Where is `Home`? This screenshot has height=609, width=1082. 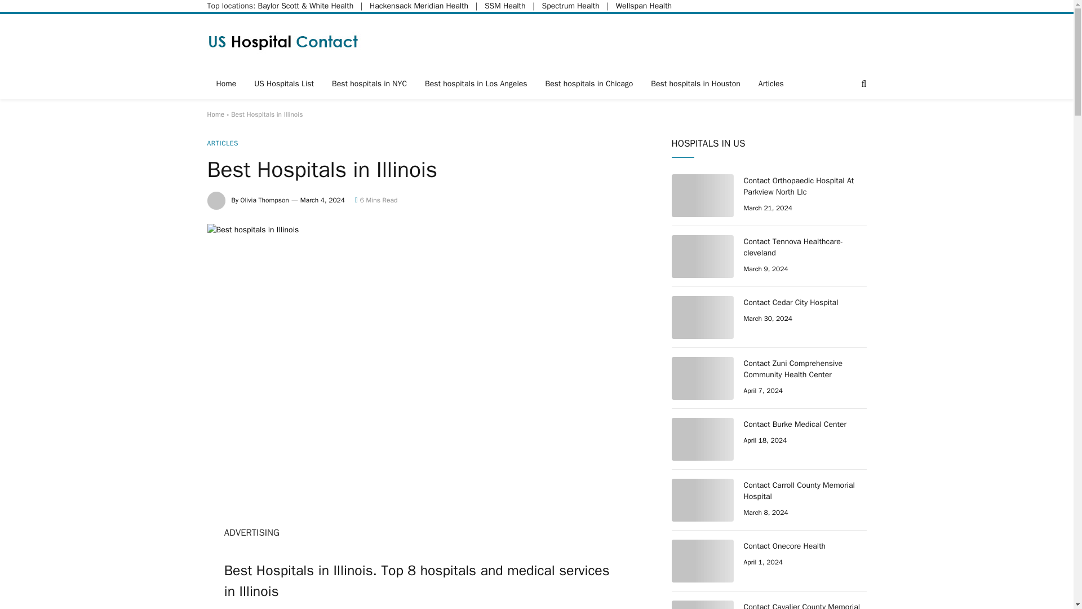
Home is located at coordinates (216, 114).